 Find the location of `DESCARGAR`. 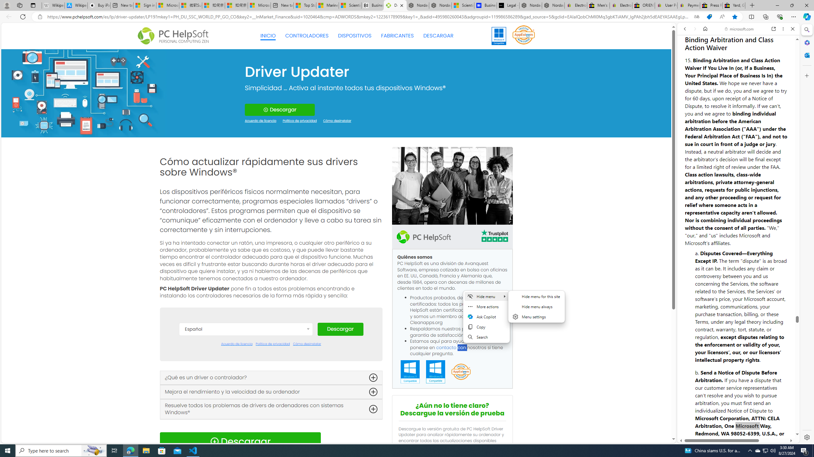

DESCARGAR is located at coordinates (438, 36).